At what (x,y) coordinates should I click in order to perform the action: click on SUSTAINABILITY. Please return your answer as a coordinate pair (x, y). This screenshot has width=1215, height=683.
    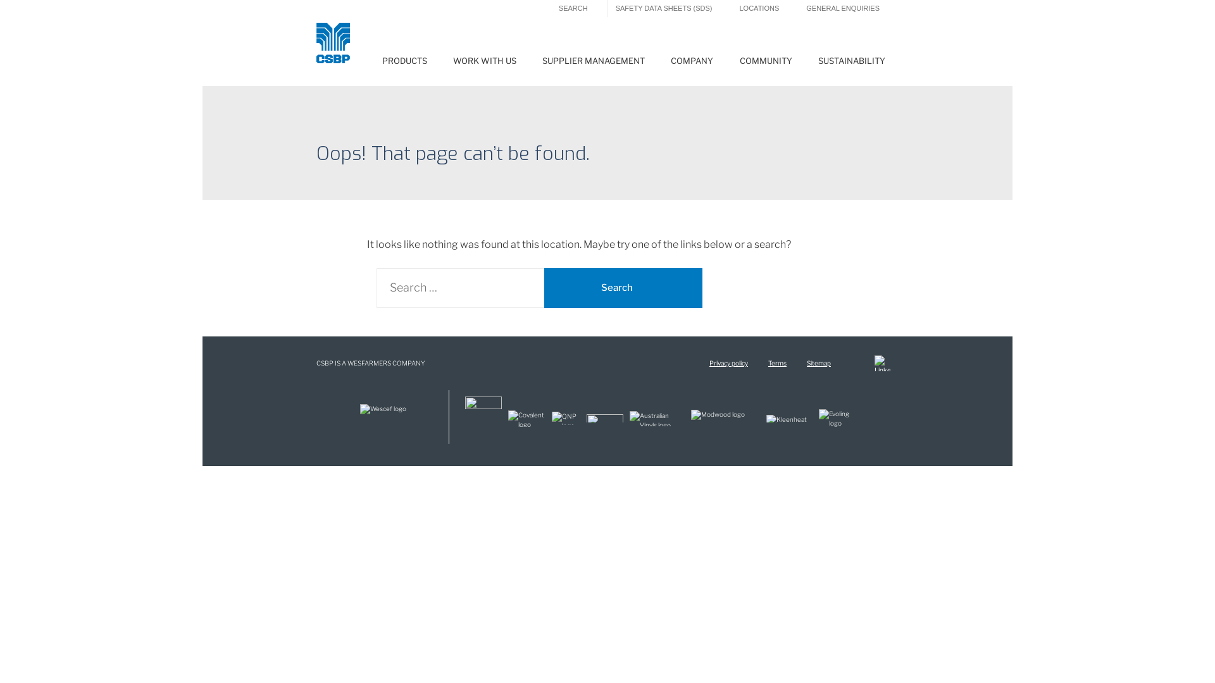
    Looking at the image, I should click on (852, 64).